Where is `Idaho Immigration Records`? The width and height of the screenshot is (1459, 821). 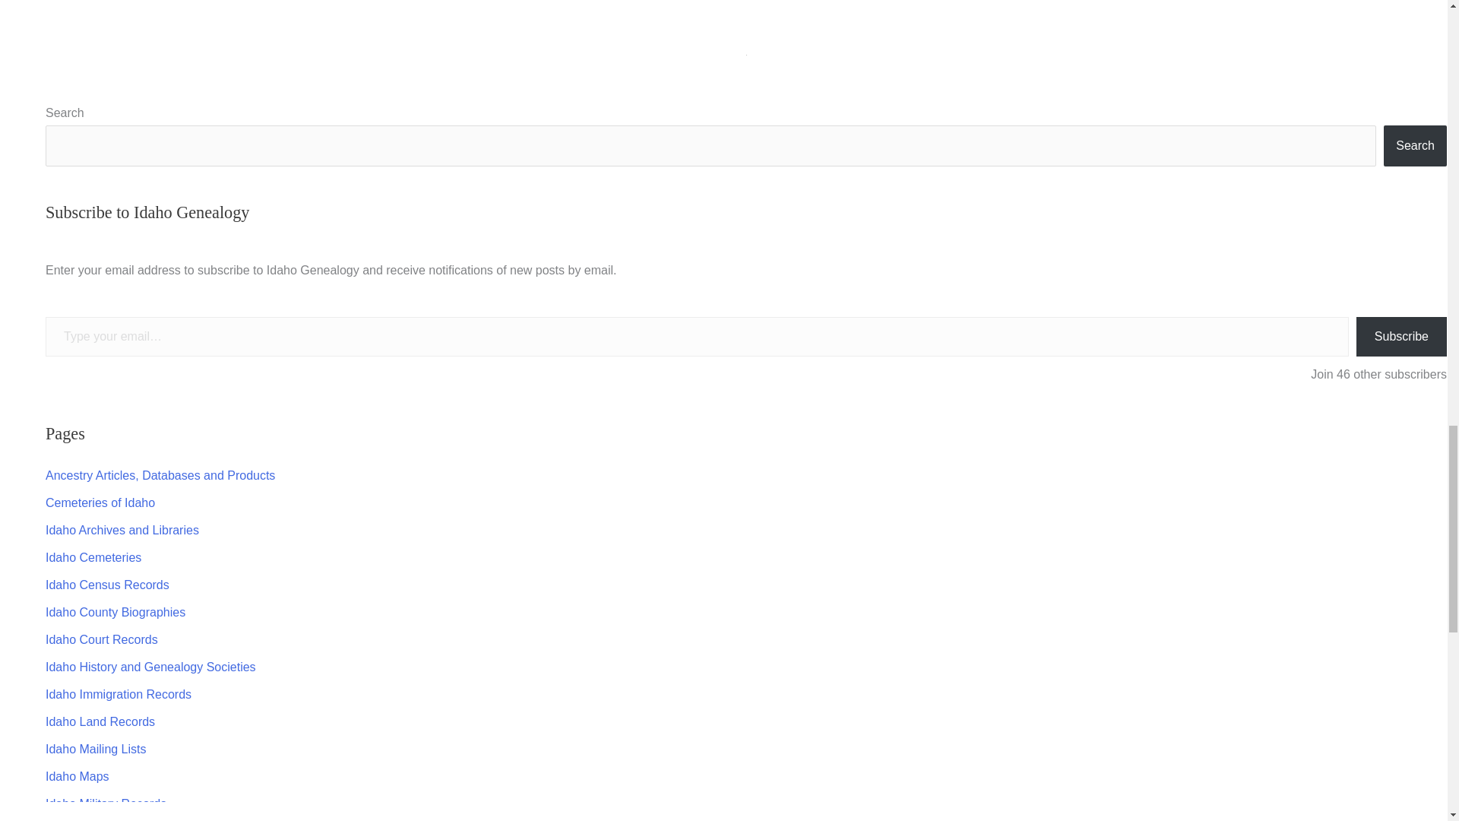 Idaho Immigration Records is located at coordinates (118, 695).